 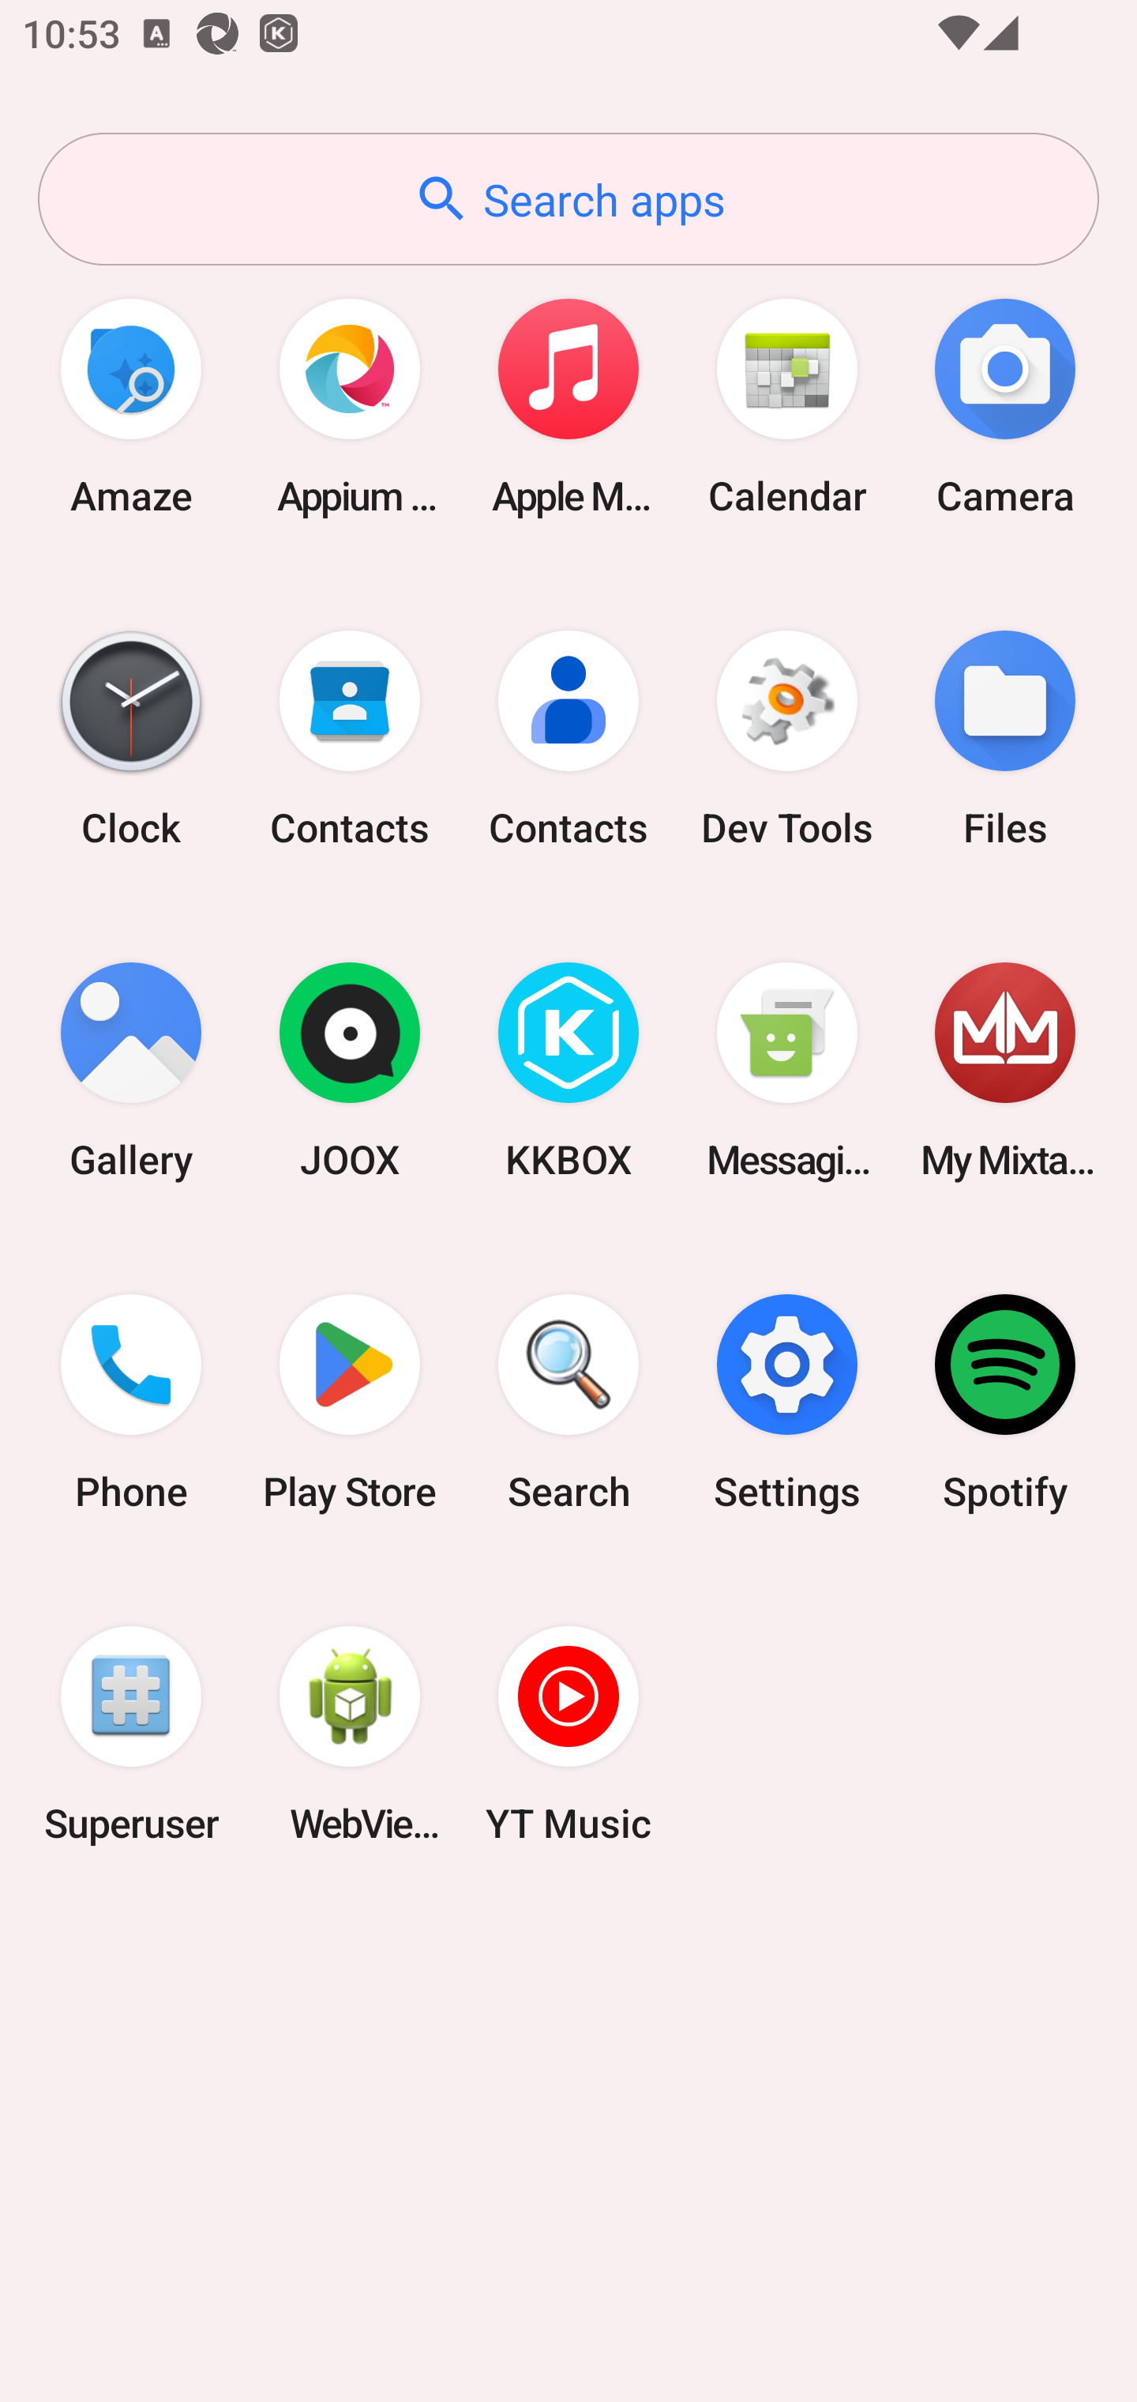 I want to click on Camera, so click(x=1005, y=406).